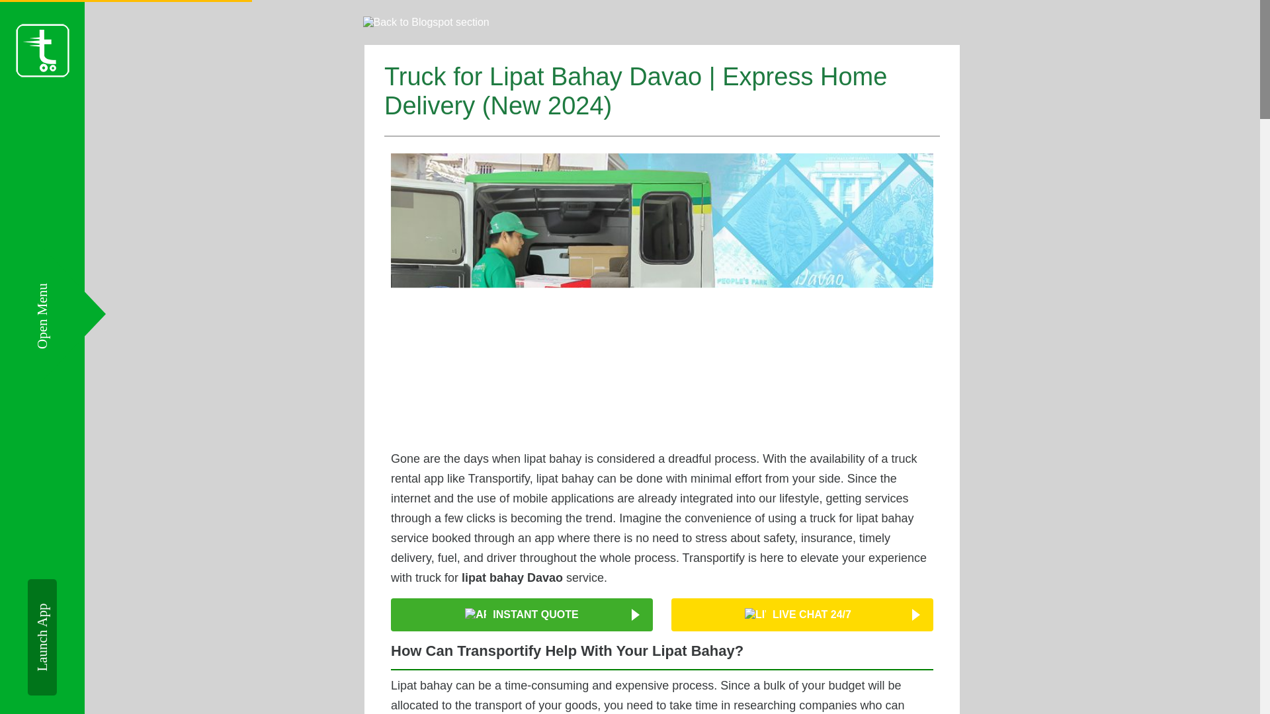  I want to click on INSTANT QUOTE, so click(521, 614).